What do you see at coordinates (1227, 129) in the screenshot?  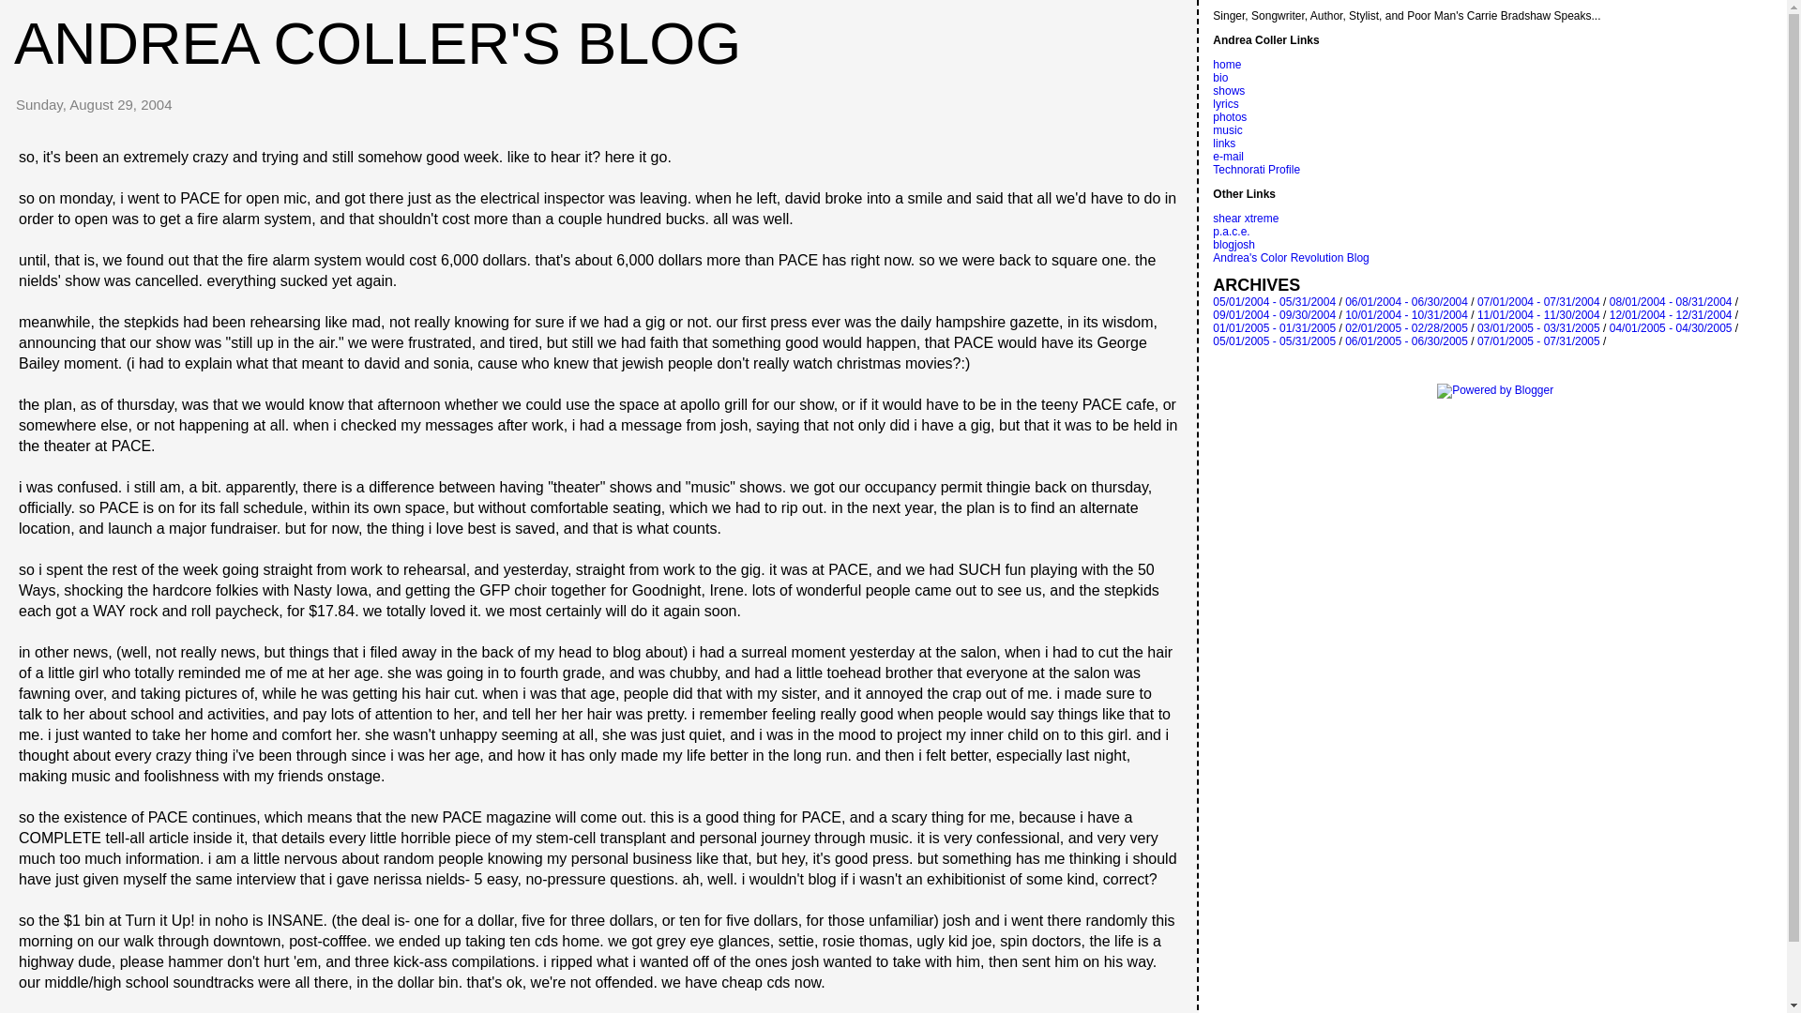 I see `music` at bounding box center [1227, 129].